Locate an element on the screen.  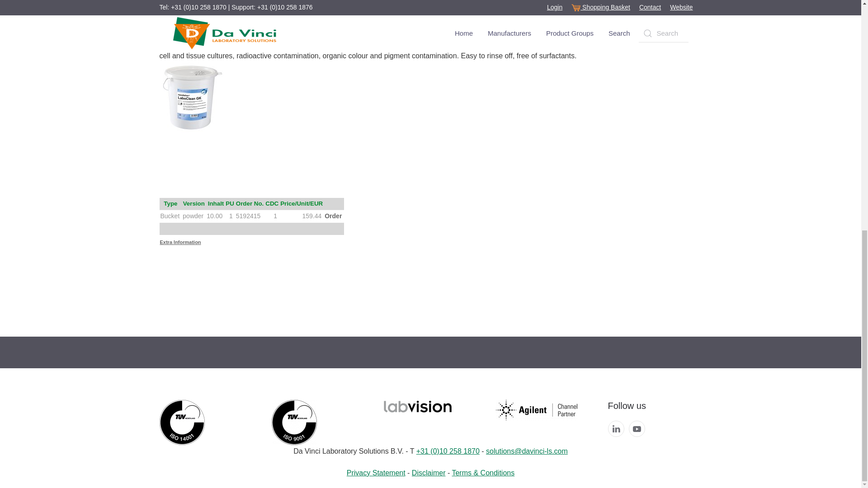
Order is located at coordinates (333, 216).